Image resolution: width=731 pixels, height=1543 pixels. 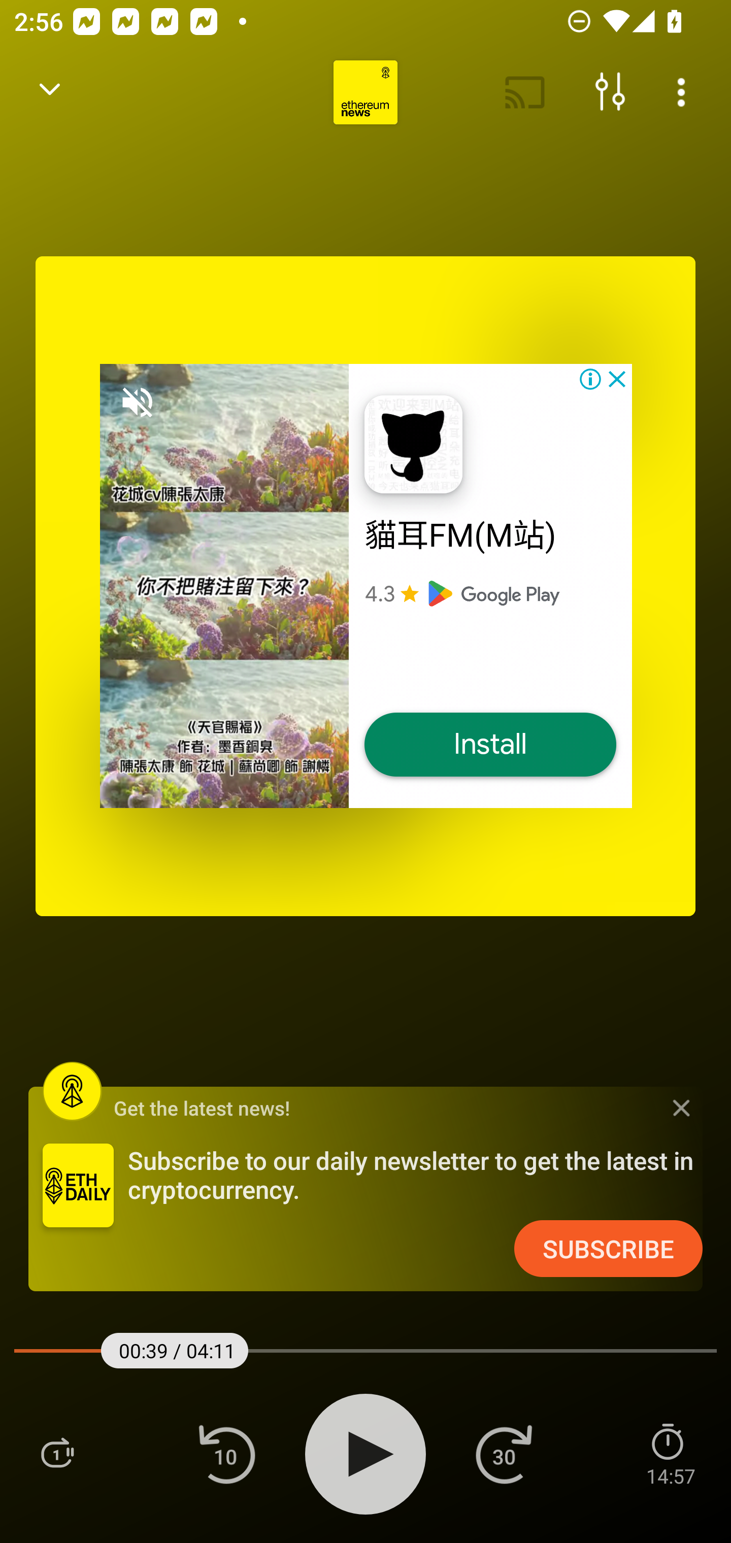 I want to click on  Back, so click(x=50, y=92).